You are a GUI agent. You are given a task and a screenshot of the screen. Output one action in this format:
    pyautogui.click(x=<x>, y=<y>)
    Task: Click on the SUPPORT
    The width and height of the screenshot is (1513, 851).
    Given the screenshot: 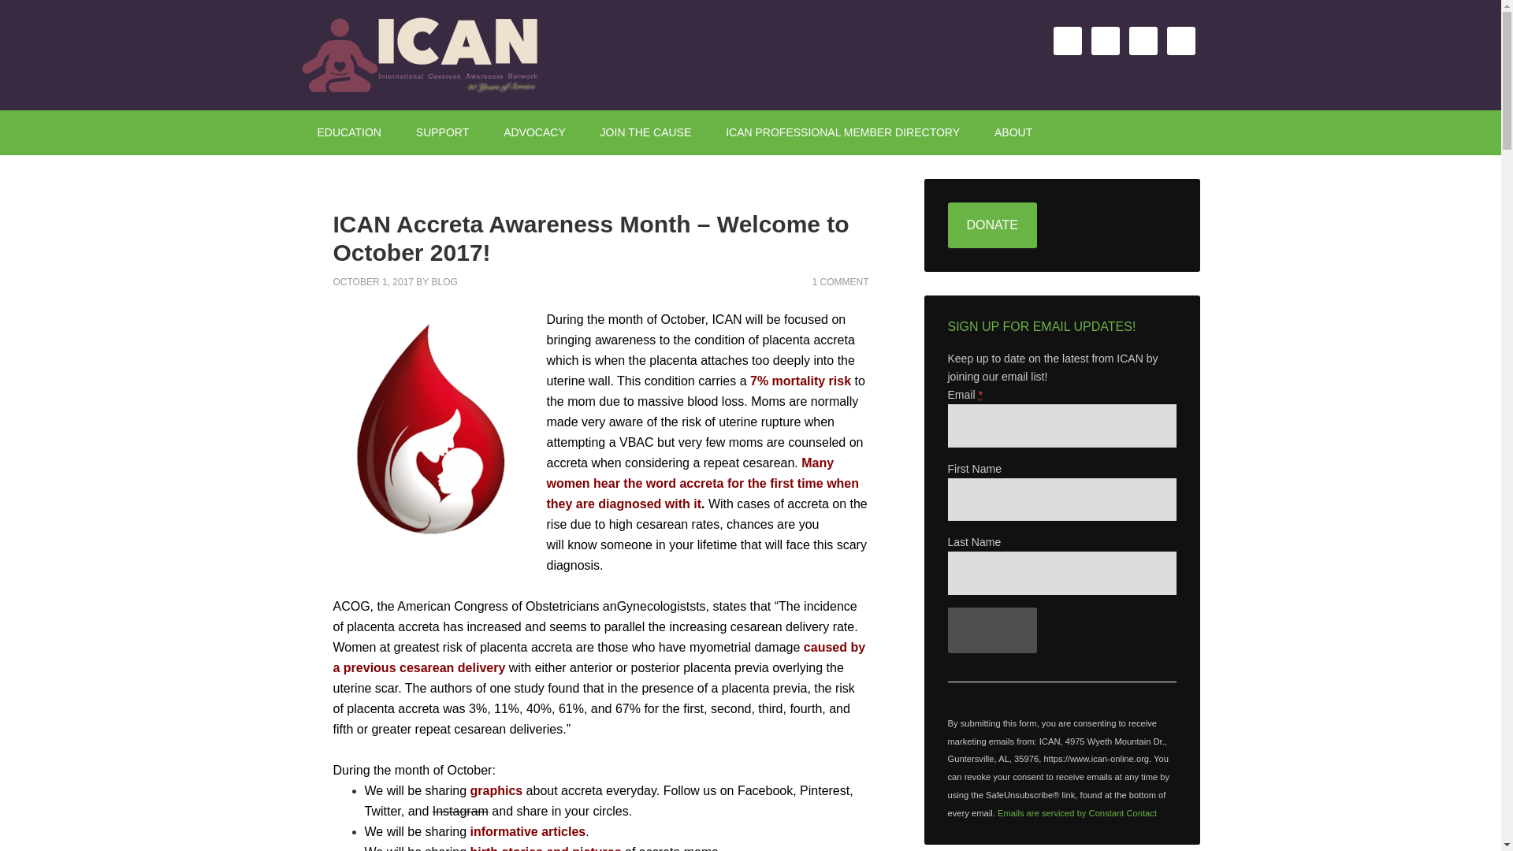 What is the action you would take?
    pyautogui.click(x=442, y=132)
    